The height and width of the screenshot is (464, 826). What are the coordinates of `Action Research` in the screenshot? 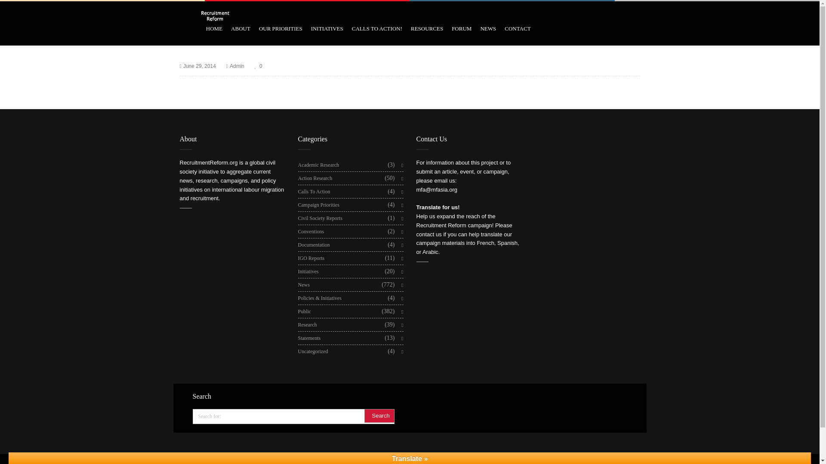 It's located at (314, 178).